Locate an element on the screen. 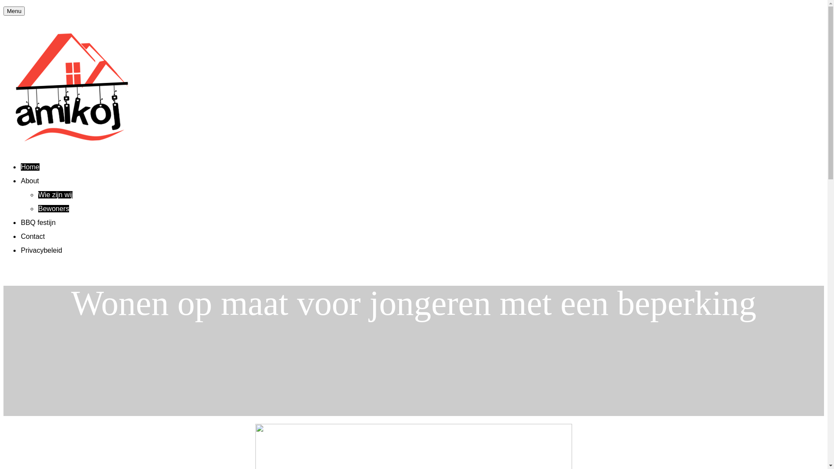  Wie zijn wij is located at coordinates (56, 195).